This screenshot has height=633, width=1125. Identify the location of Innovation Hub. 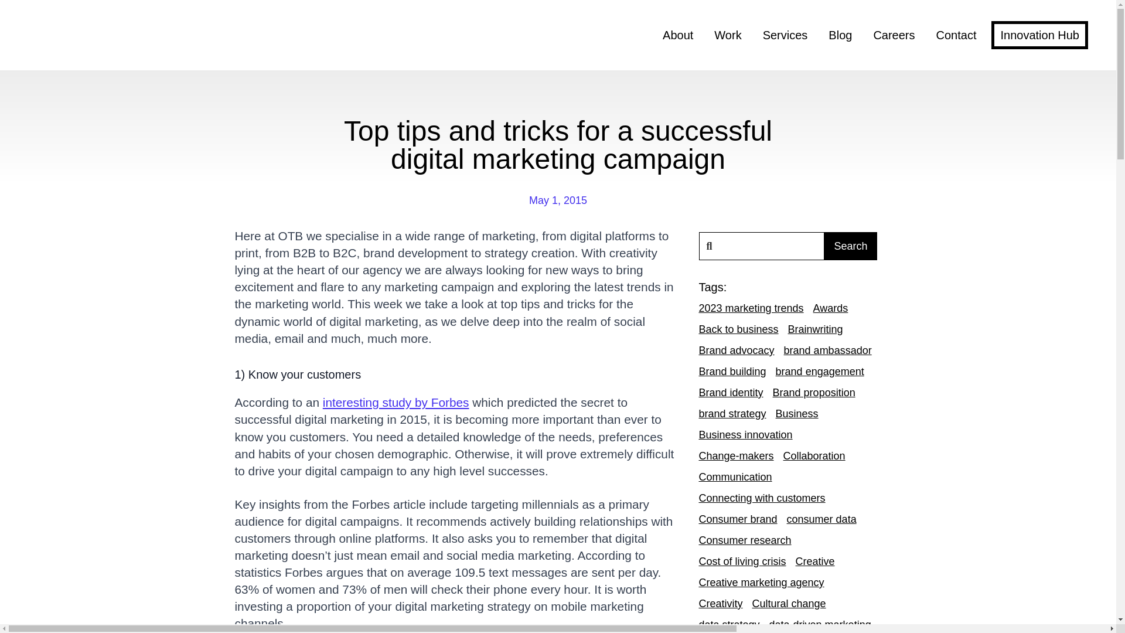
(1039, 35).